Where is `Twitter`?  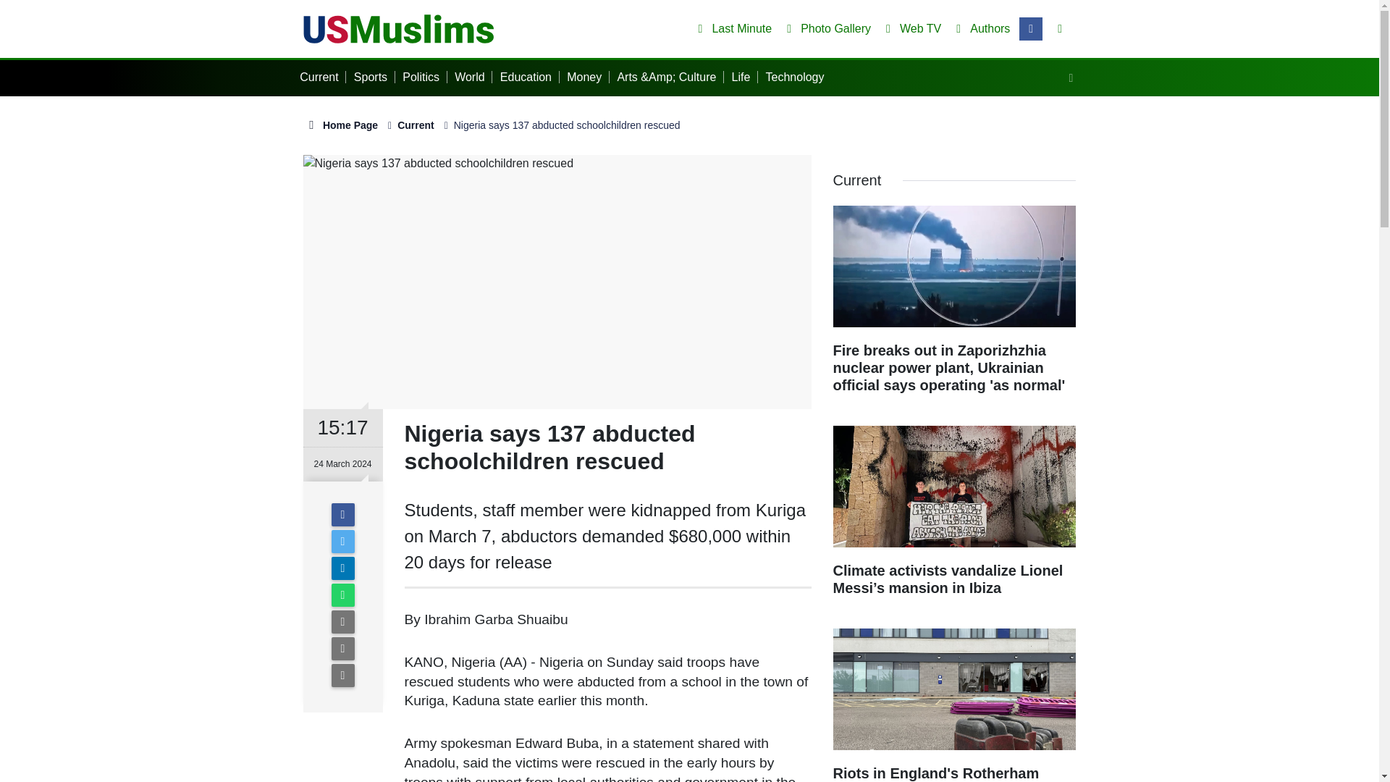
Twitter is located at coordinates (343, 542).